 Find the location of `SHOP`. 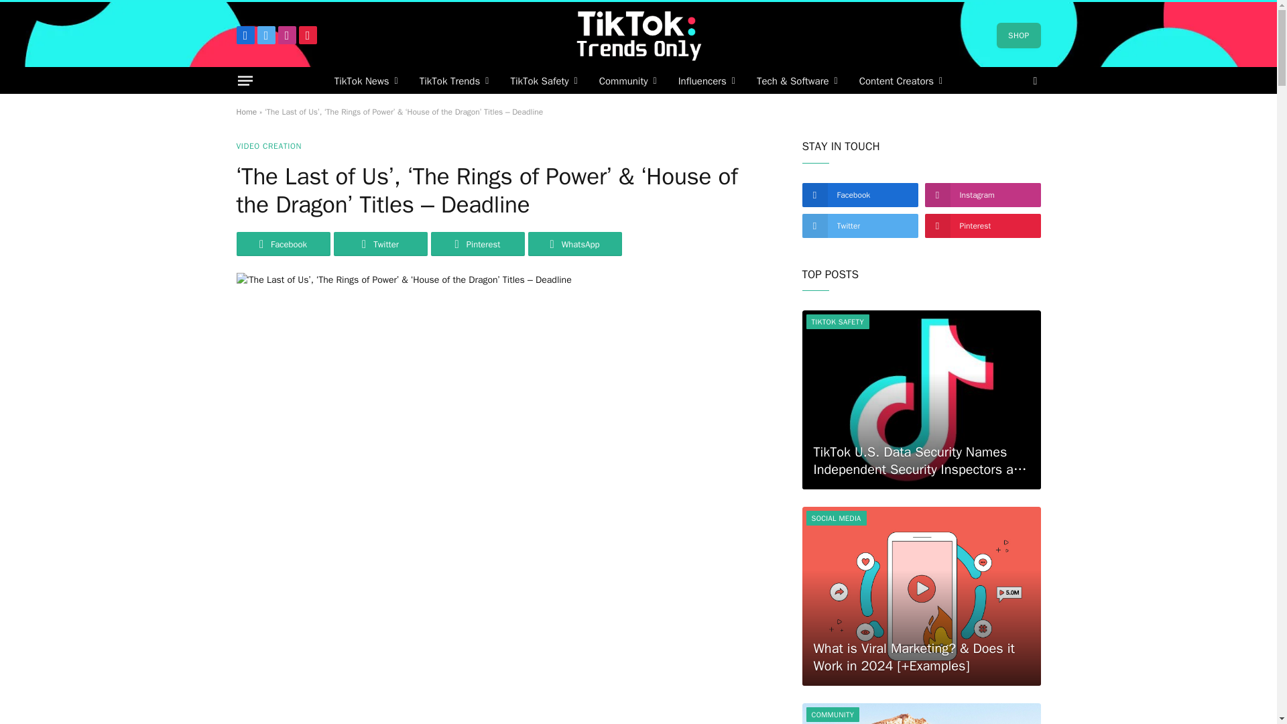

SHOP is located at coordinates (1018, 35).